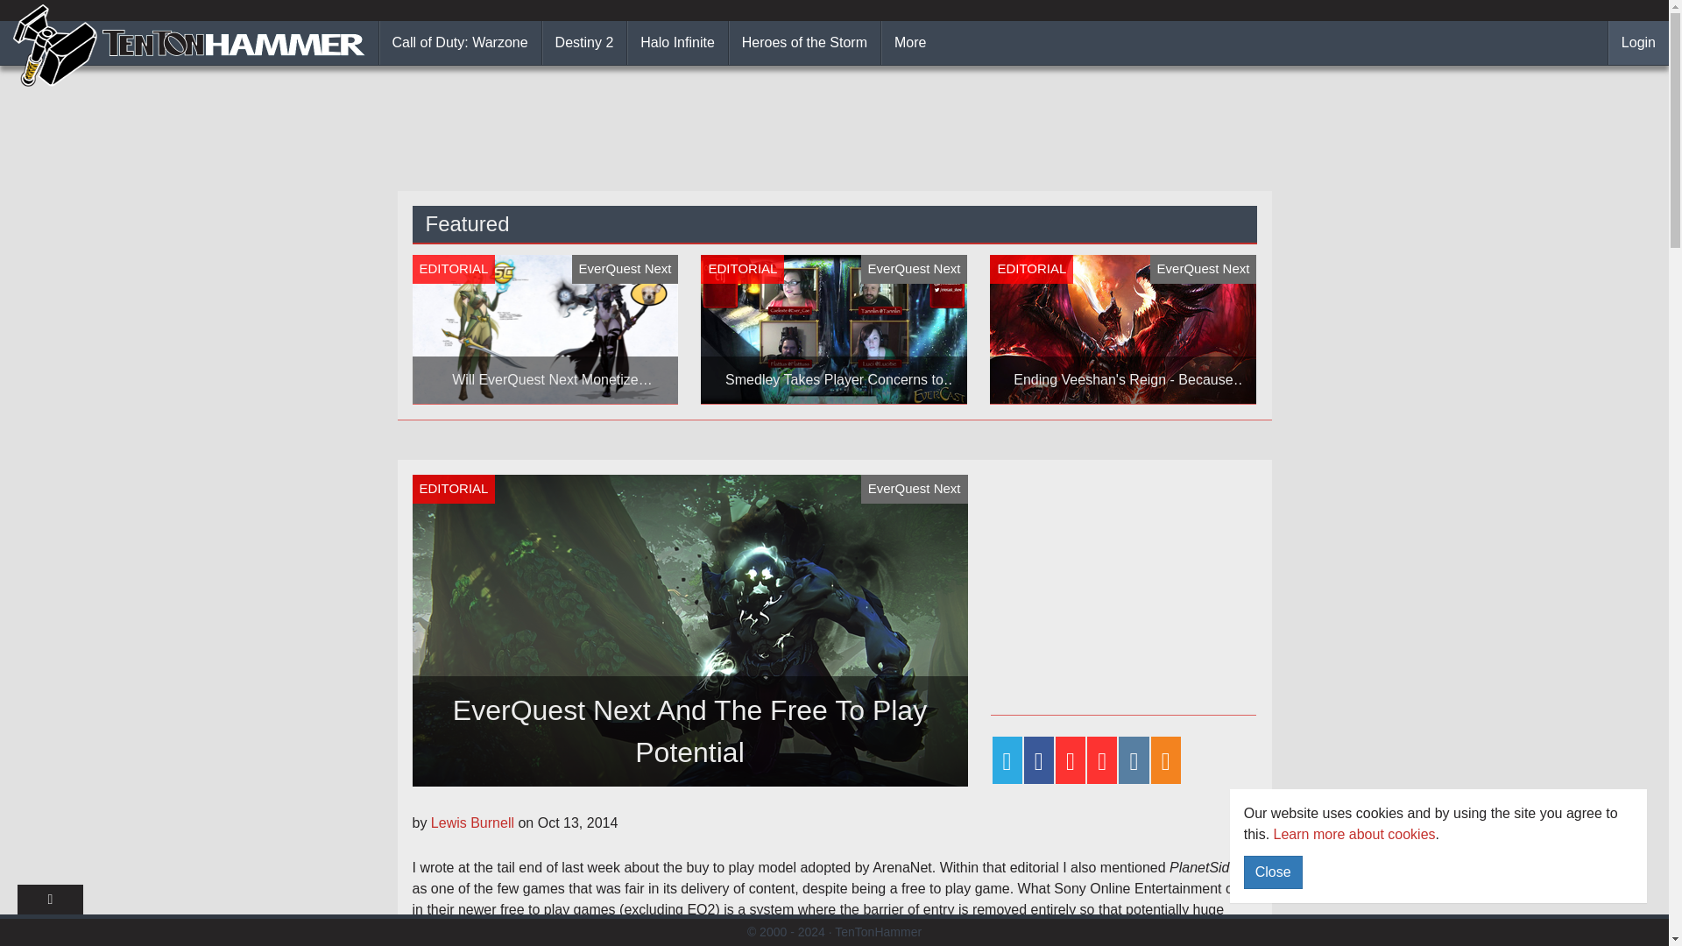  What do you see at coordinates (474, 822) in the screenshot?
I see `Lewis Burnell` at bounding box center [474, 822].